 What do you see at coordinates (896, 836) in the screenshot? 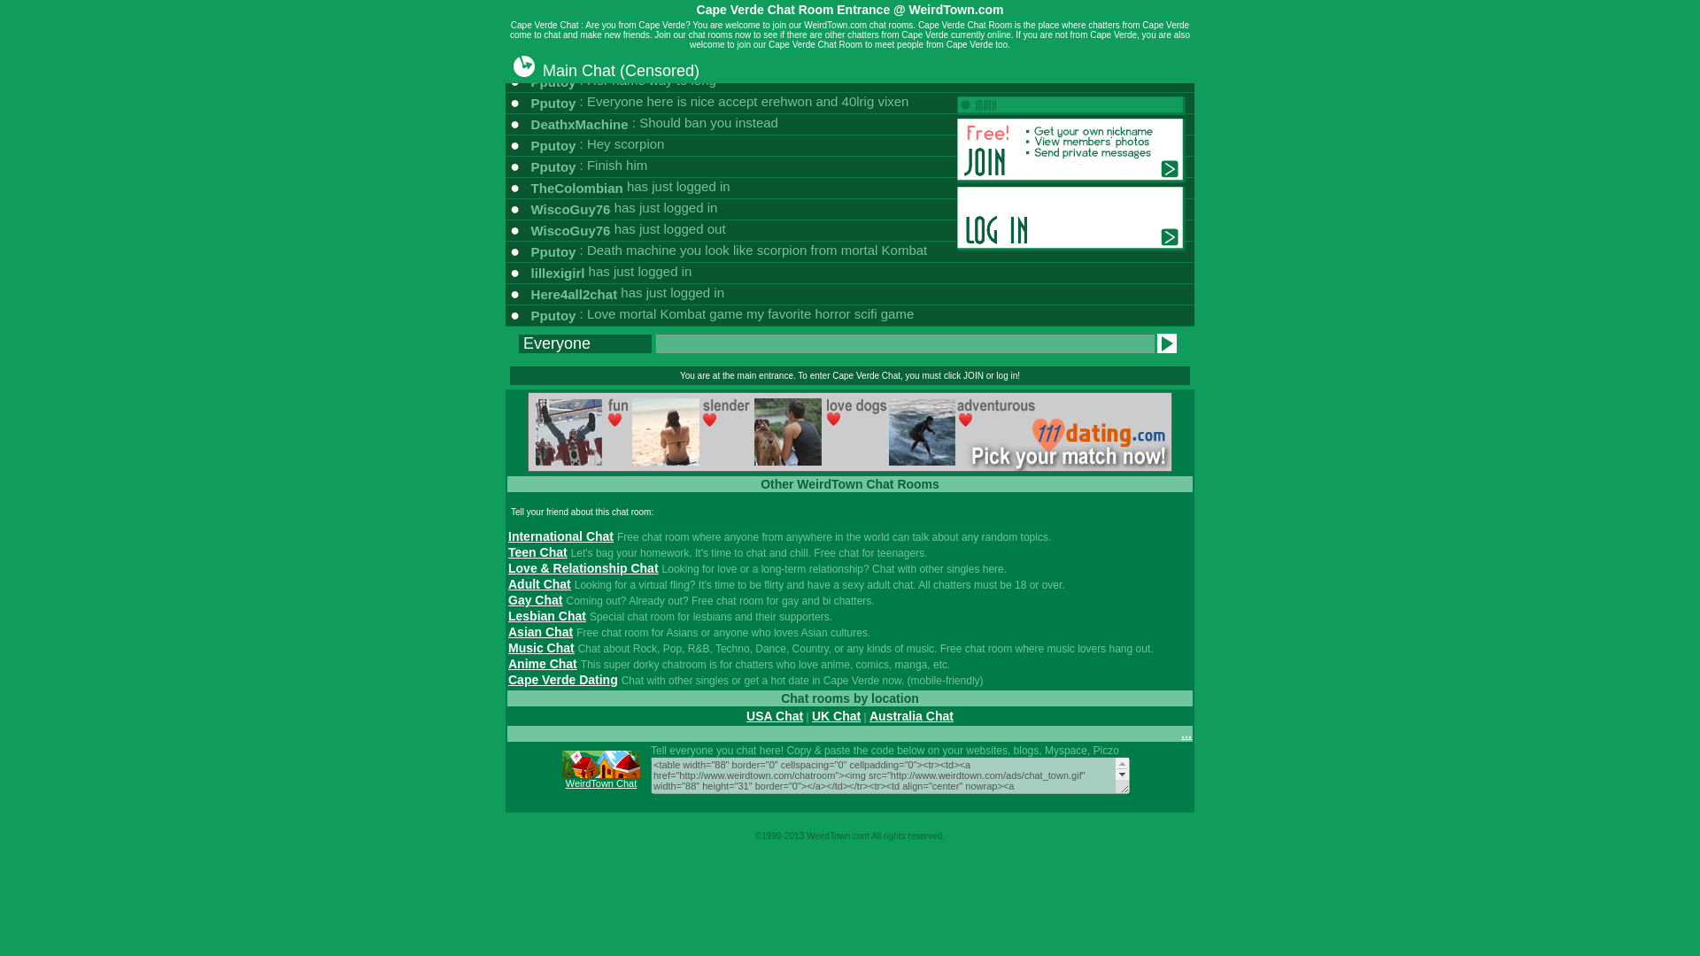
I see `h` at bounding box center [896, 836].